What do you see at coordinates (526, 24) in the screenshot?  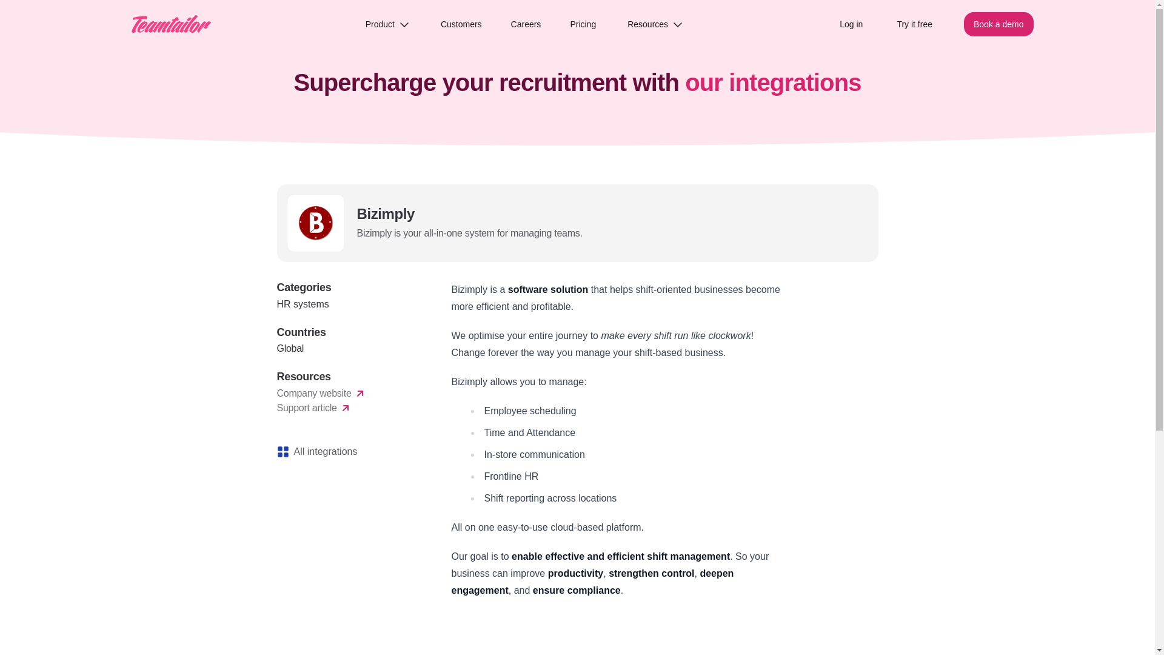 I see `Careers` at bounding box center [526, 24].